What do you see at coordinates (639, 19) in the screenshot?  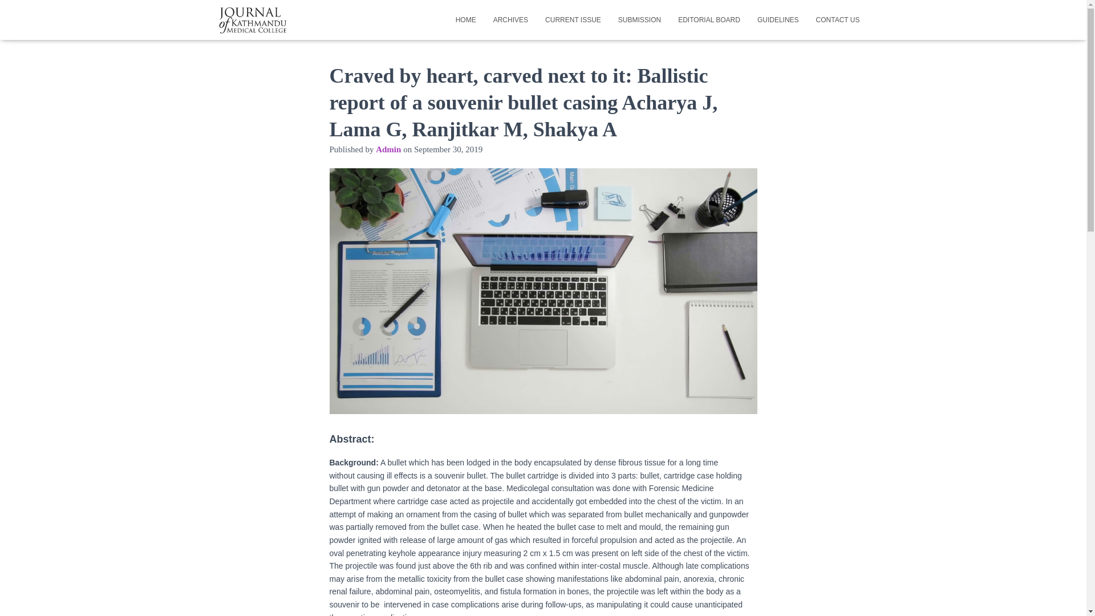 I see `Submission` at bounding box center [639, 19].